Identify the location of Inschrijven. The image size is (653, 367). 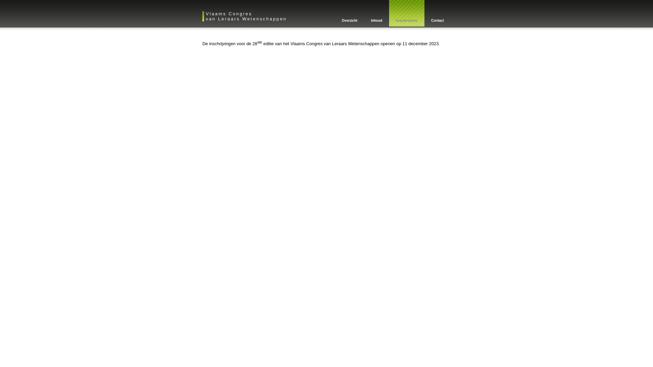
(407, 13).